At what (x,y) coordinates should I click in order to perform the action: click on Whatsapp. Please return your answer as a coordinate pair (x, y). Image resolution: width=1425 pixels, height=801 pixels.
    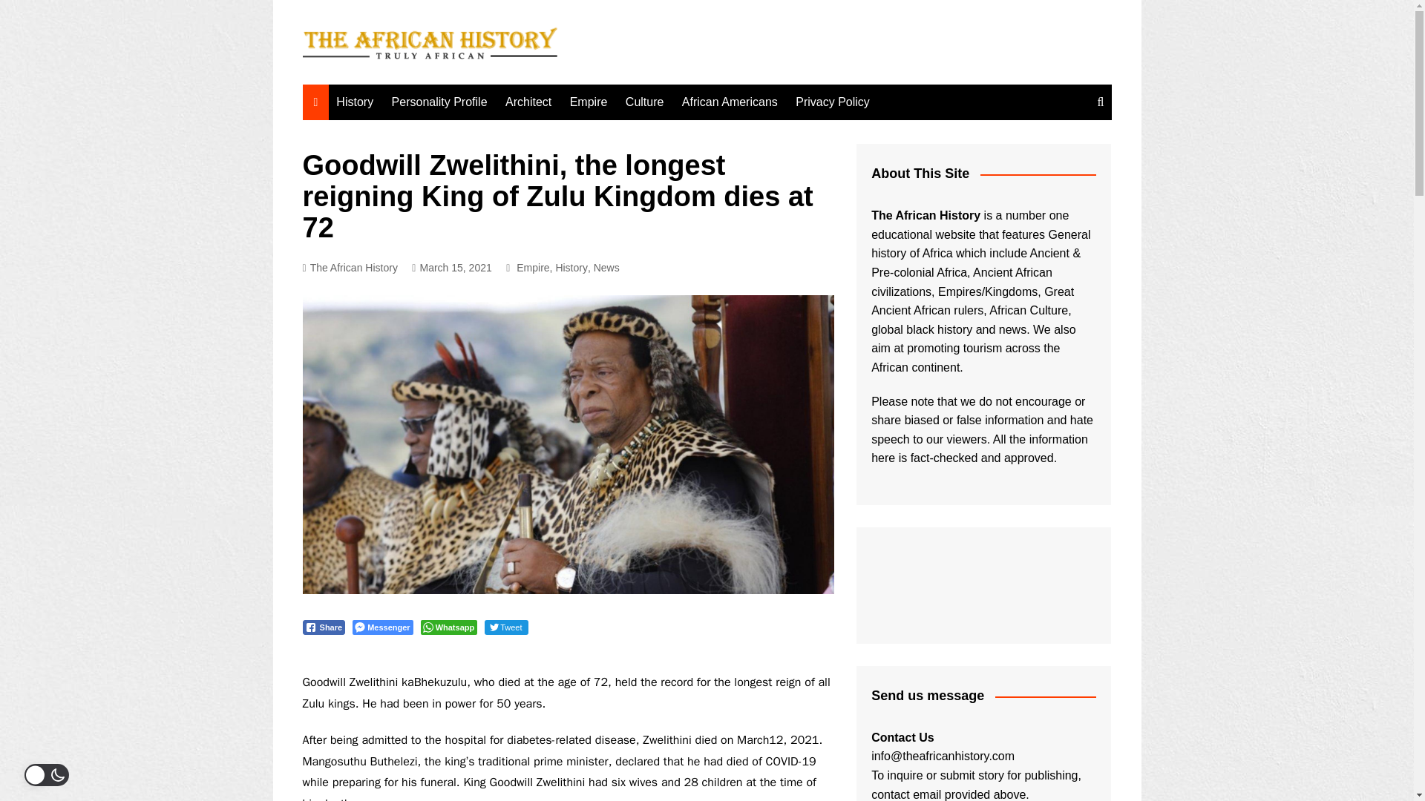
    Looking at the image, I should click on (448, 627).